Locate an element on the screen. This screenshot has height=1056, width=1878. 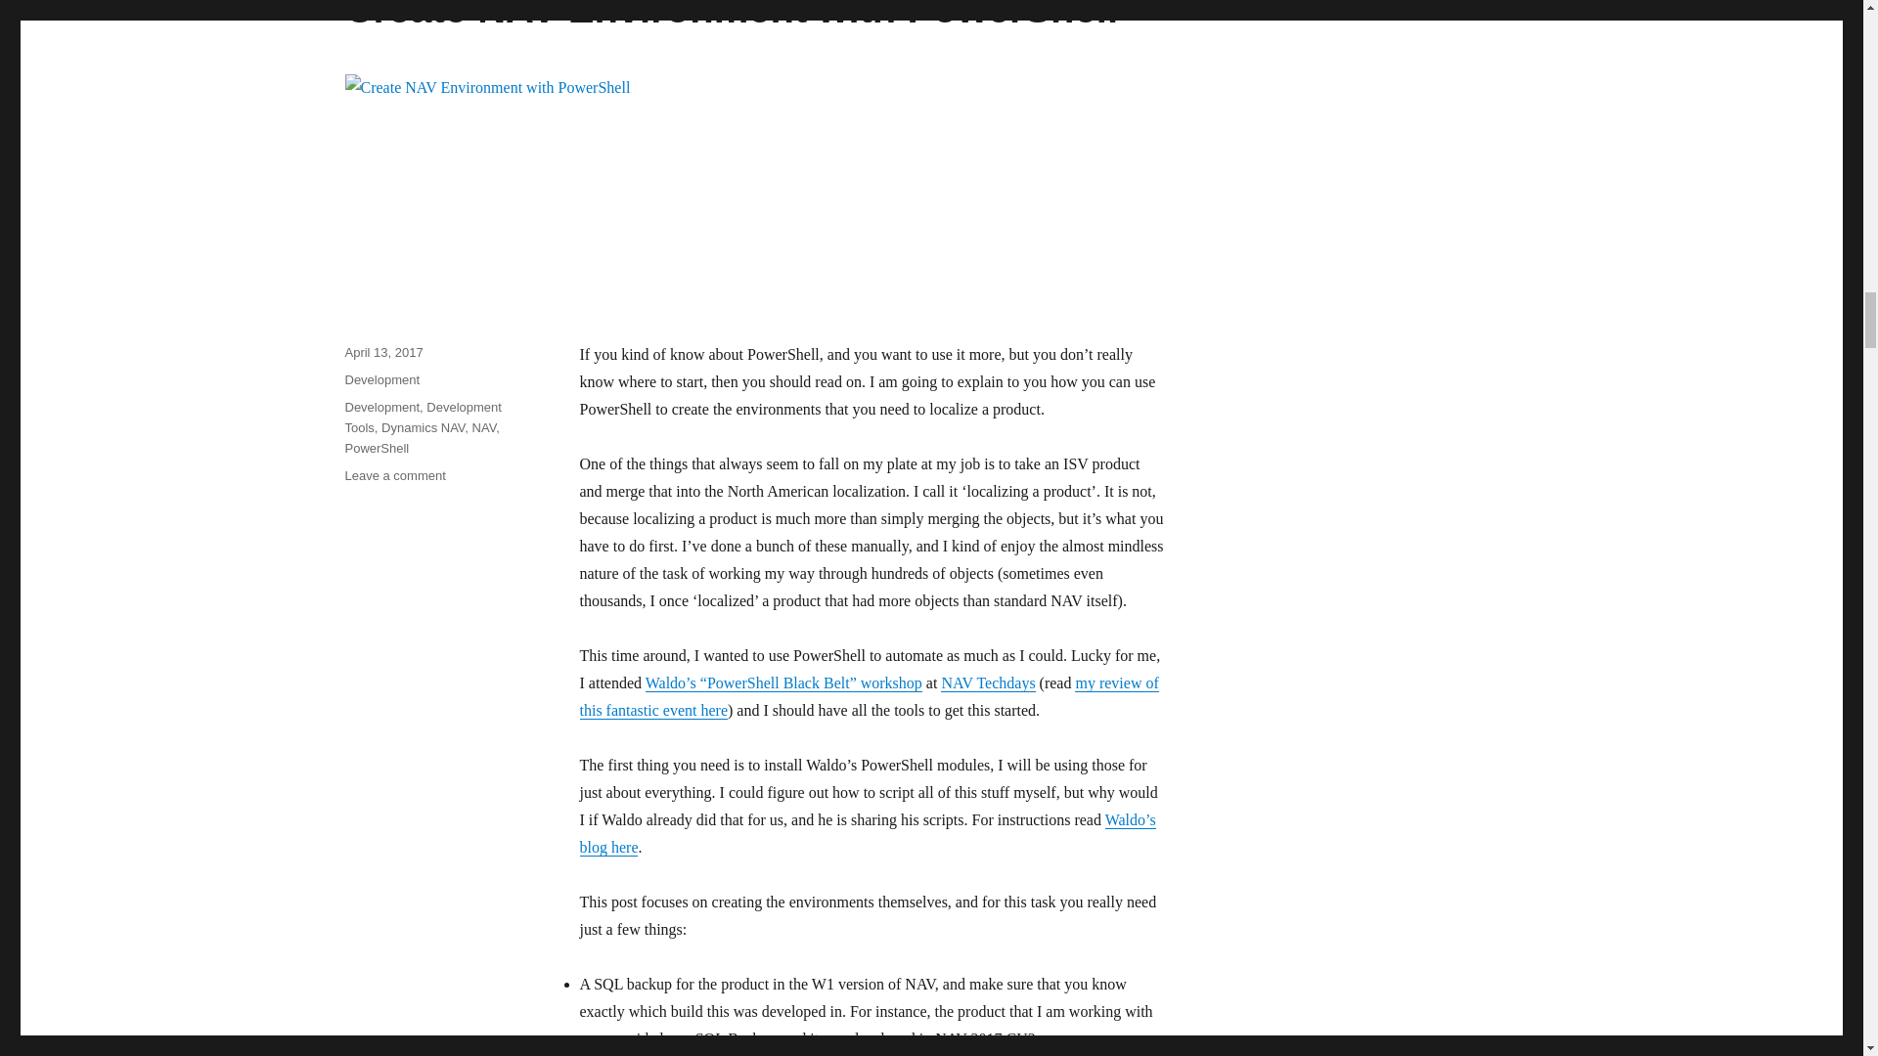
Create NAV Environment with PowerShell is located at coordinates (730, 16).